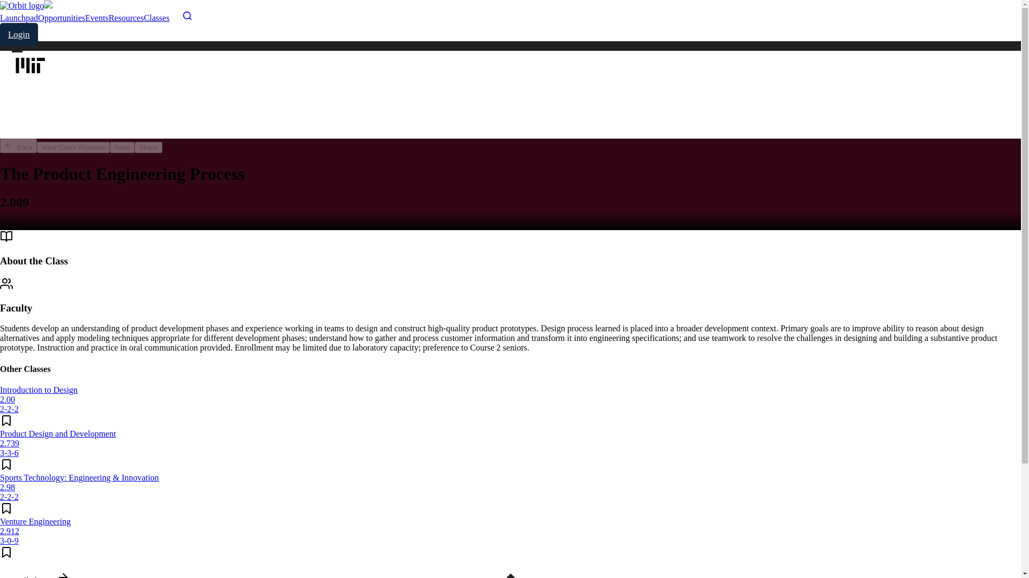  I want to click on View all classes, so click(35, 577).